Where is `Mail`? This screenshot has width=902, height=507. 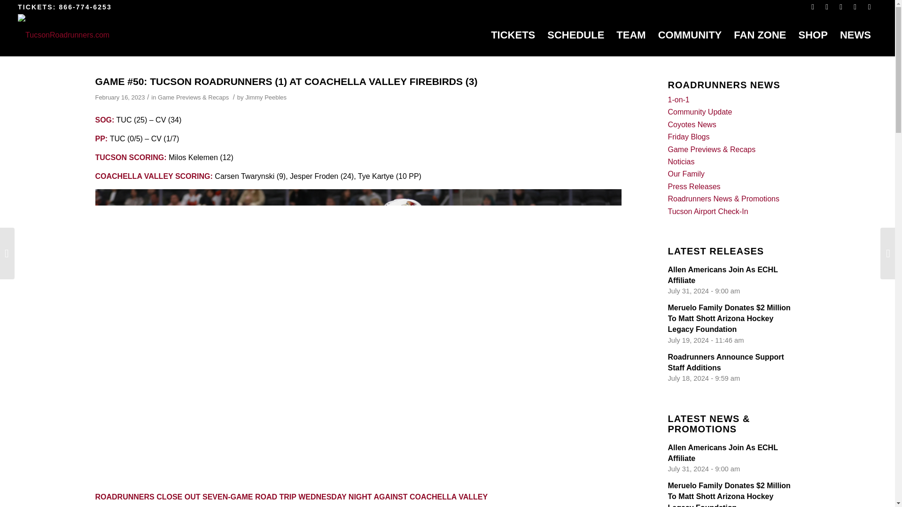
Mail is located at coordinates (870, 7).